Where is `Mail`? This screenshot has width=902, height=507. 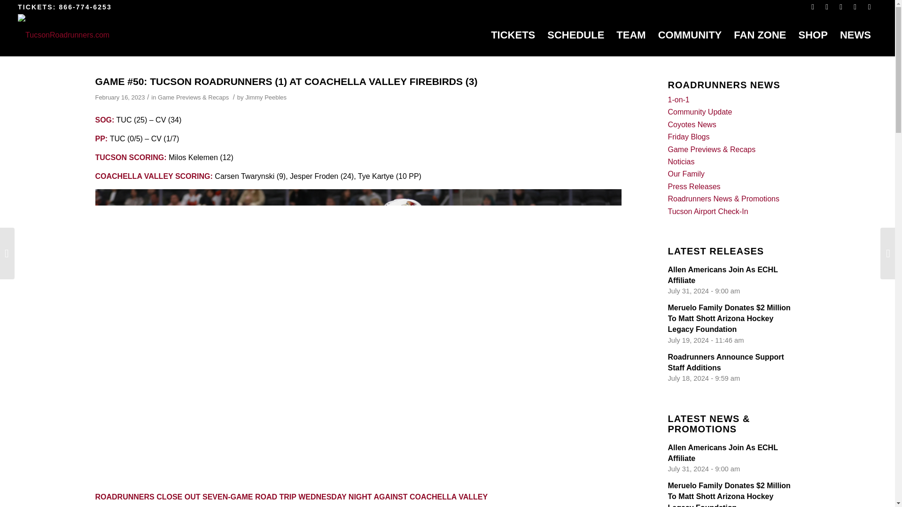
Mail is located at coordinates (870, 7).